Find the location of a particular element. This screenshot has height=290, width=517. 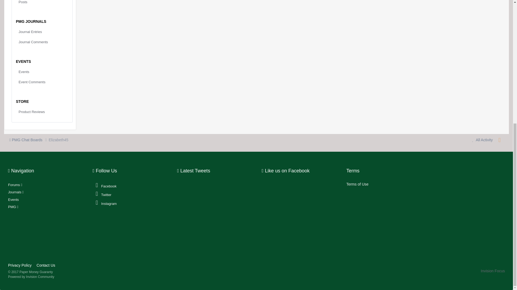

PMG Chat Boards is located at coordinates (29, 140).